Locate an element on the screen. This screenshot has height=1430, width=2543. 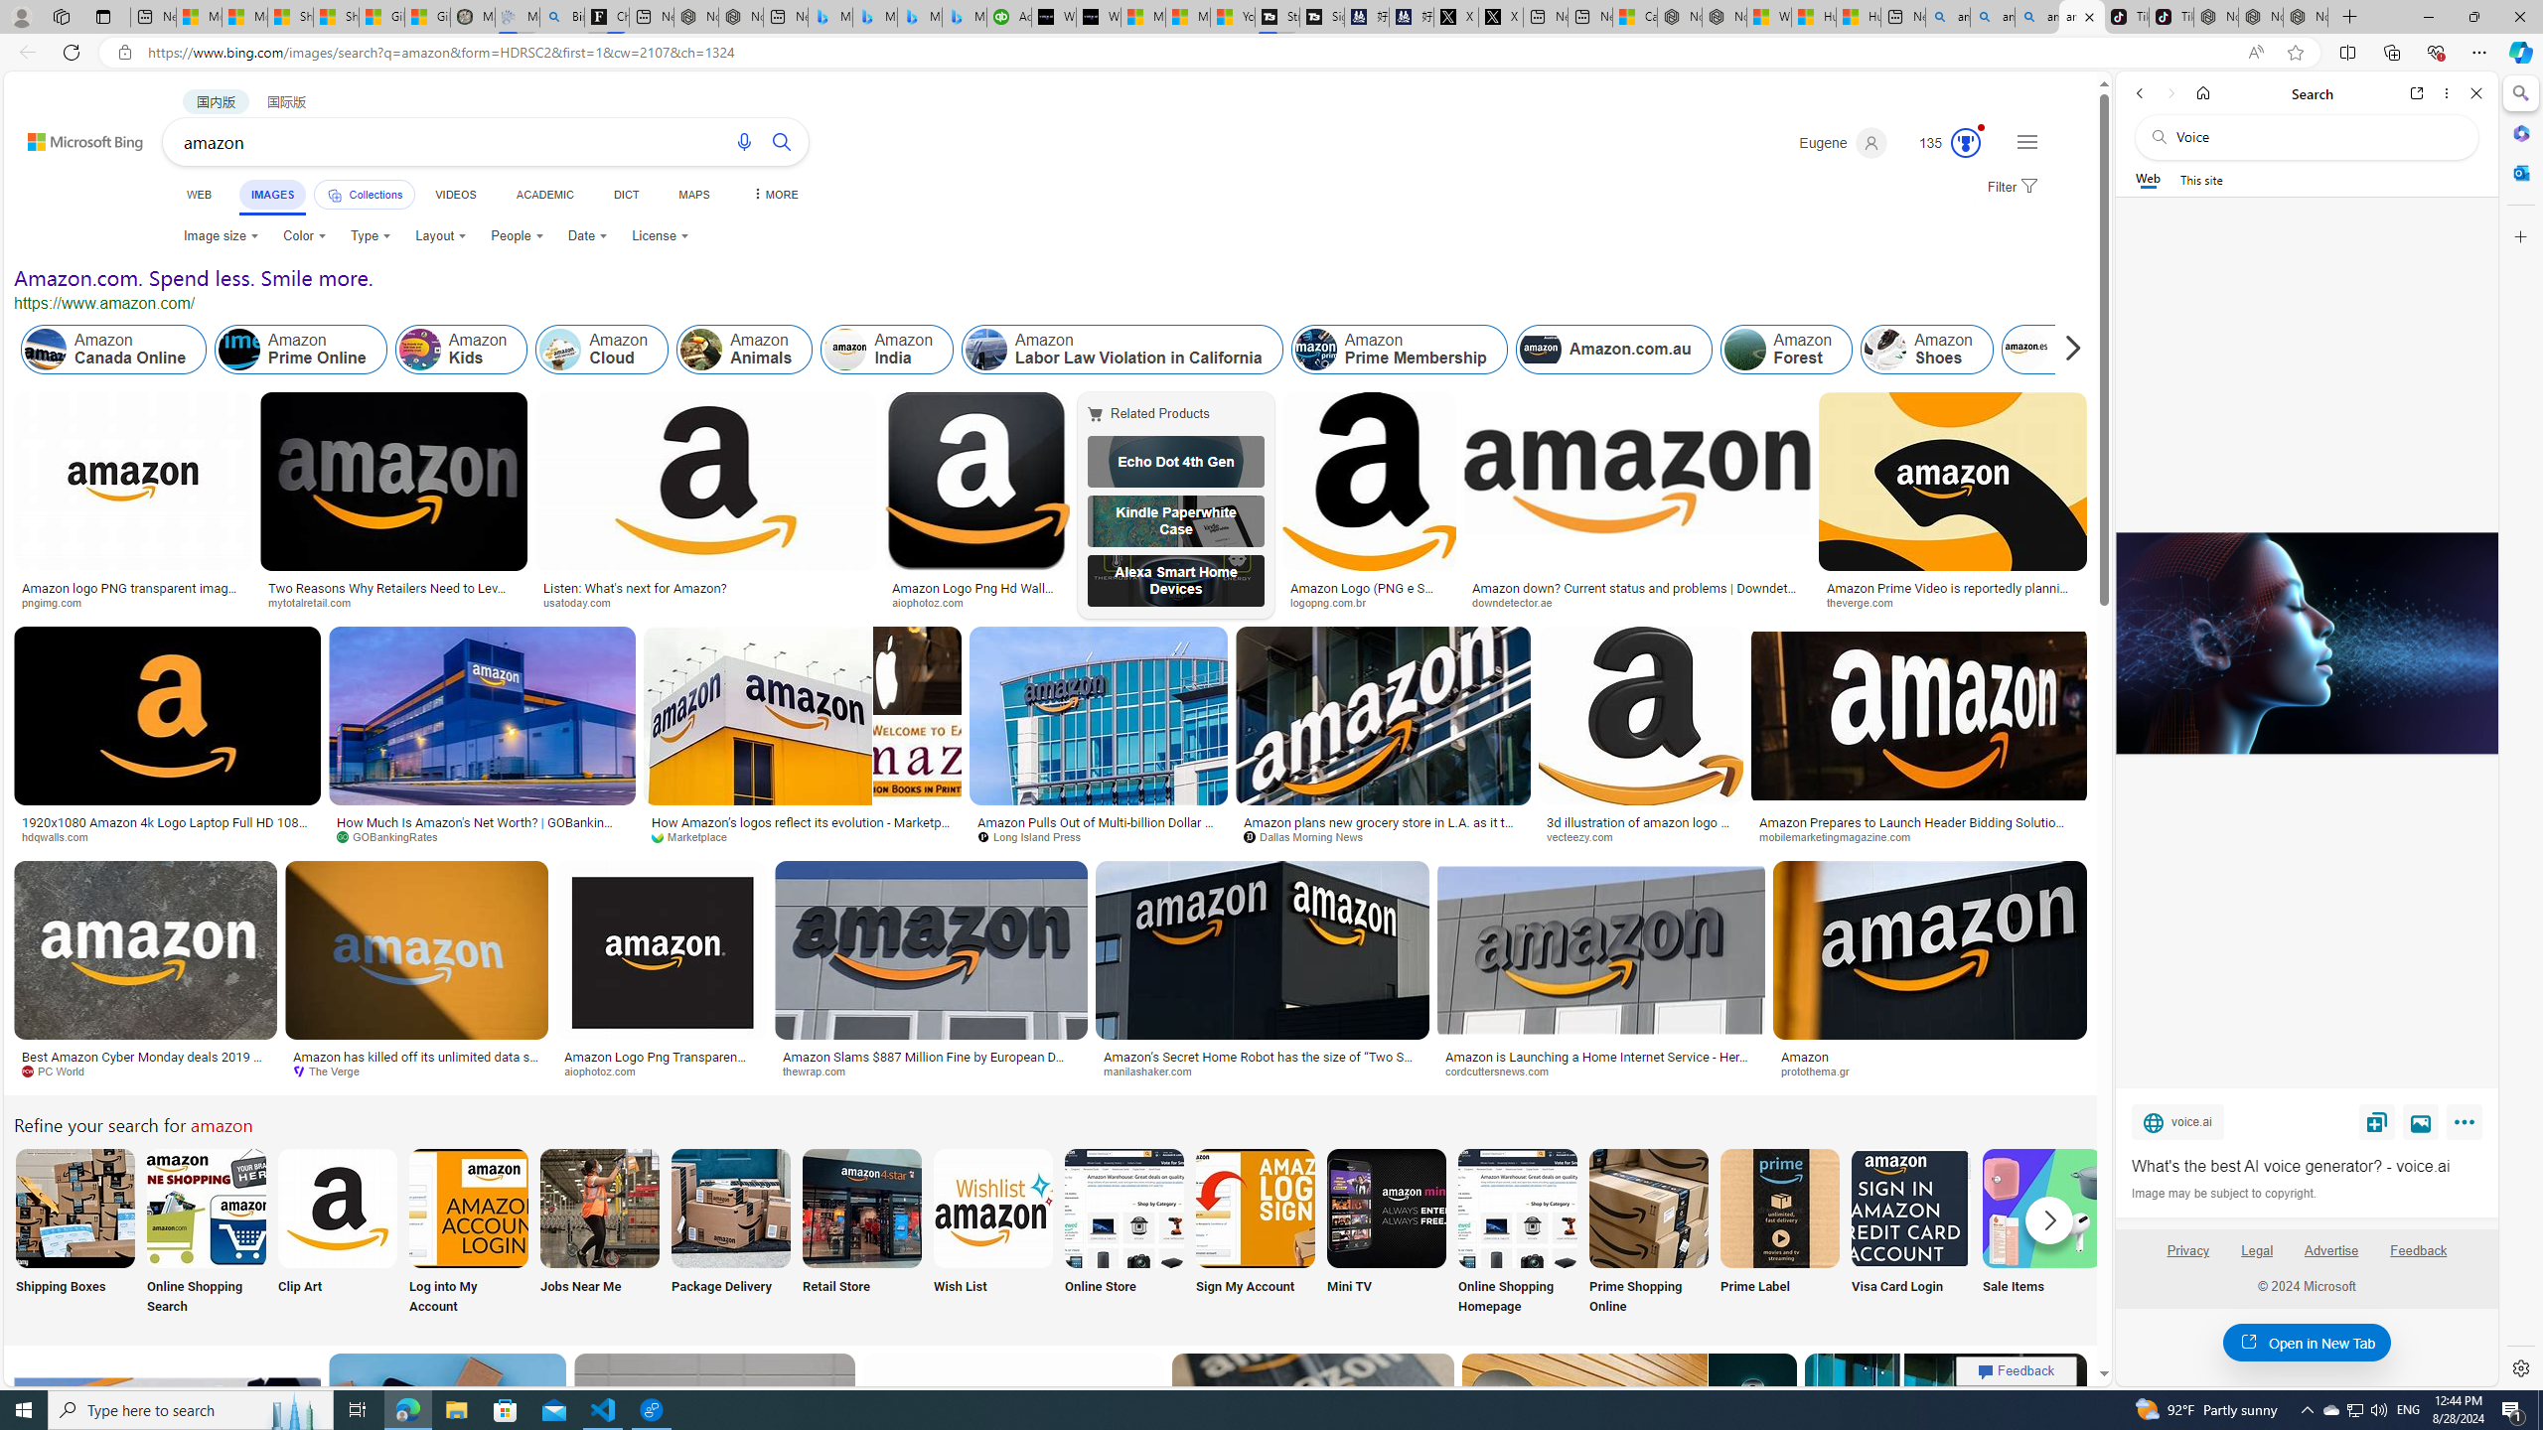
Amazon Online Shopping Homepage is located at coordinates (1516, 1208).